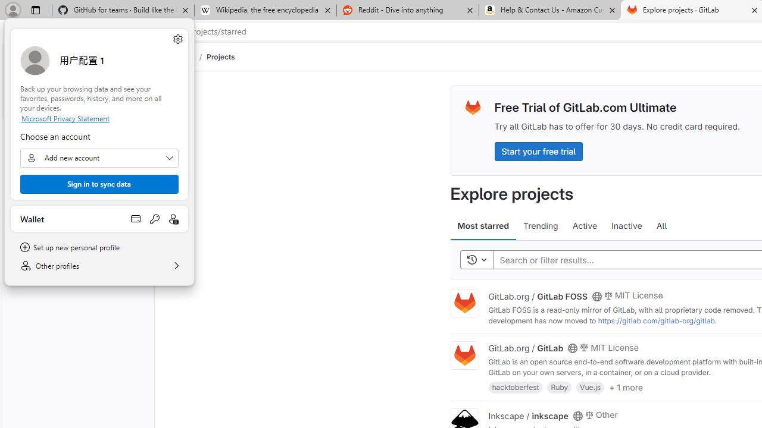 This screenshot has height=428, width=762. What do you see at coordinates (177, 39) in the screenshot?
I see `Manage profile settings` at bounding box center [177, 39].